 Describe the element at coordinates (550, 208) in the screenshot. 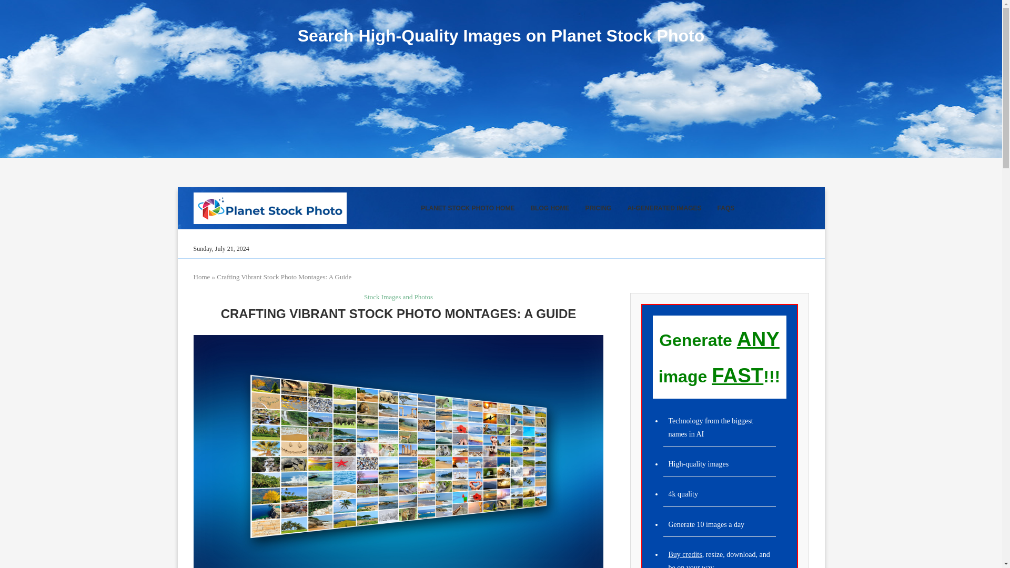

I see `BLOG HOME` at that location.